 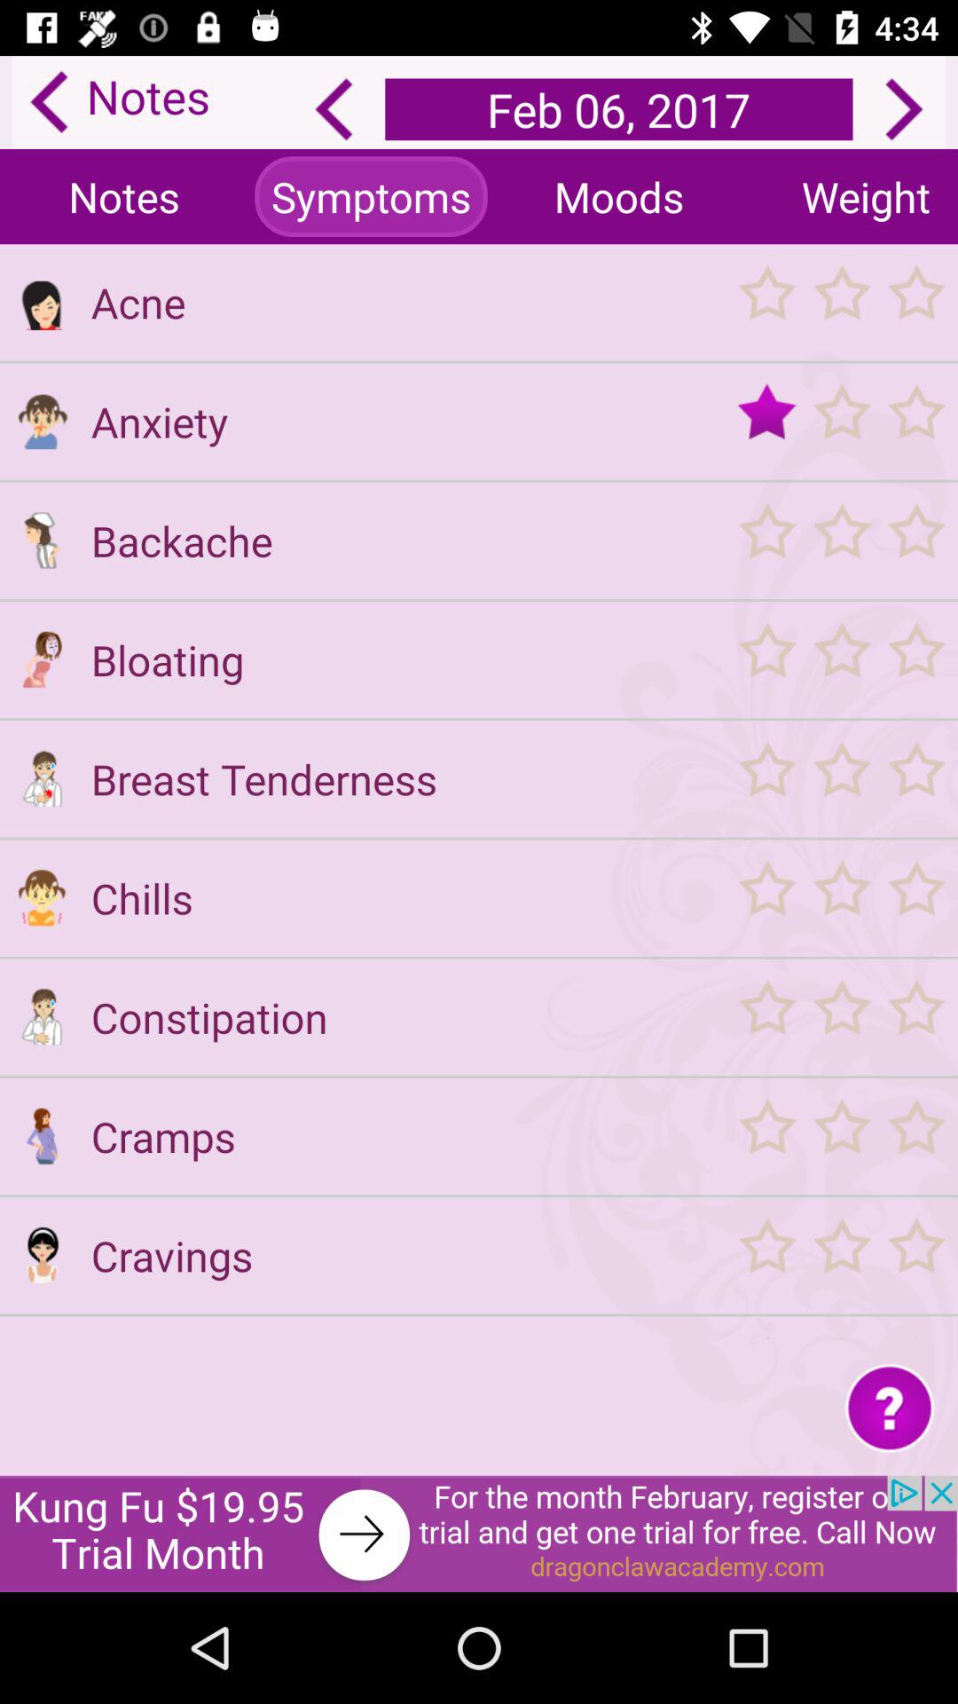 I want to click on question symbol, so click(x=889, y=1408).